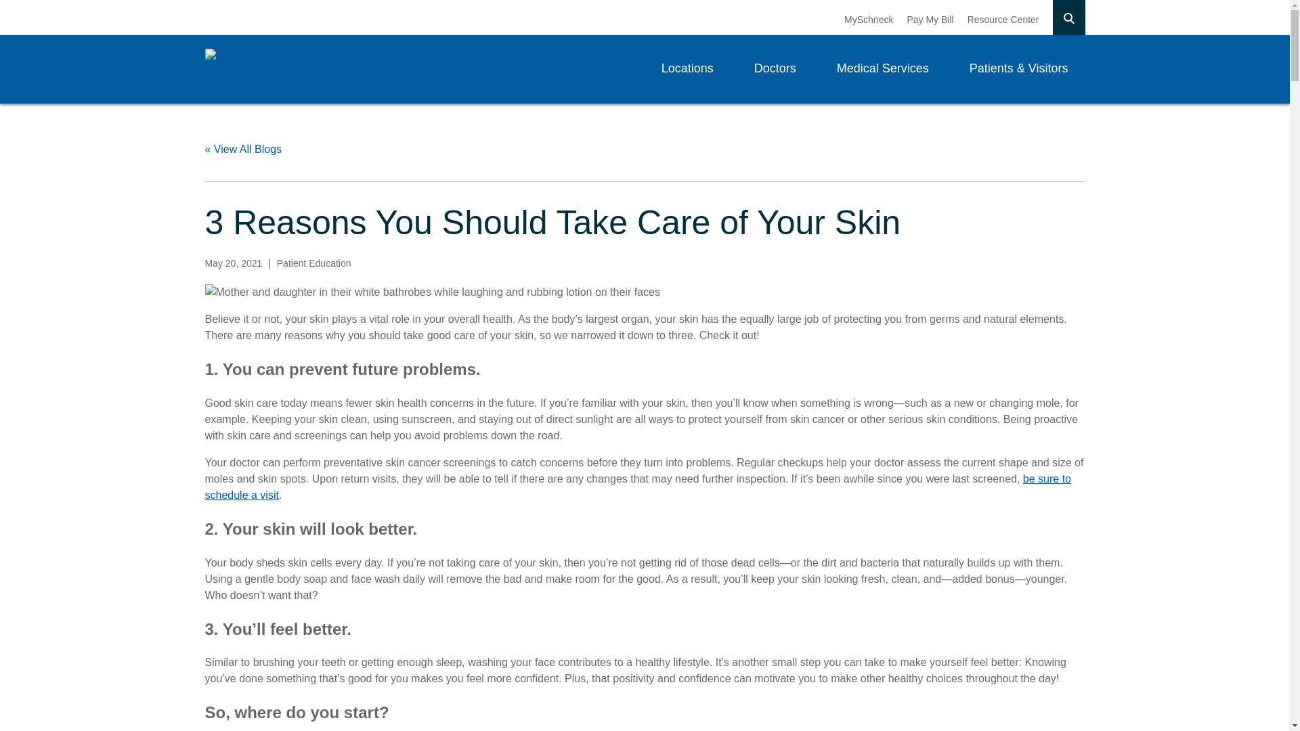  I want to click on Medical Services, so click(883, 68).